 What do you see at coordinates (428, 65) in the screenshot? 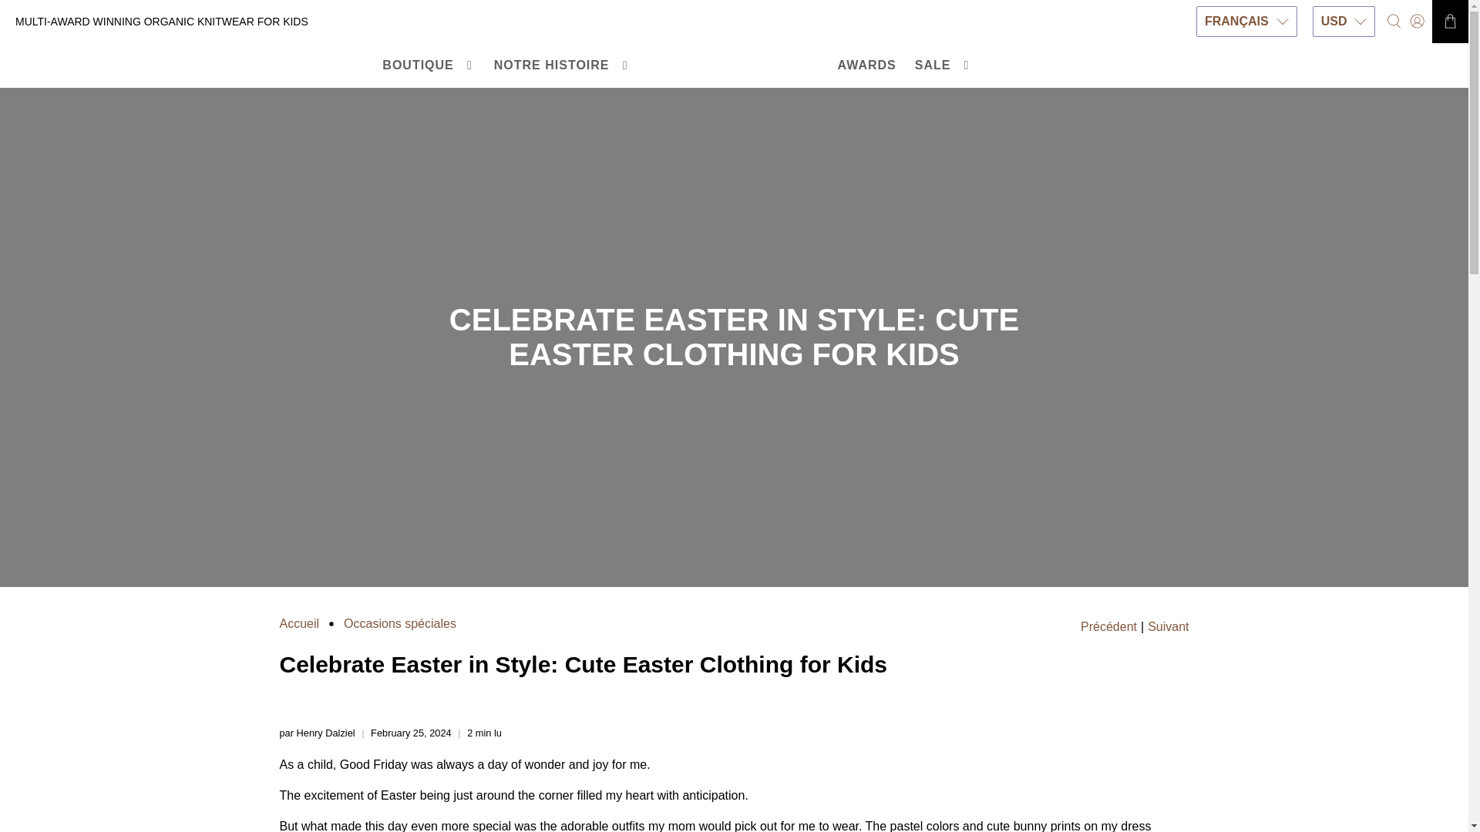
I see `BOUTIQUE` at bounding box center [428, 65].